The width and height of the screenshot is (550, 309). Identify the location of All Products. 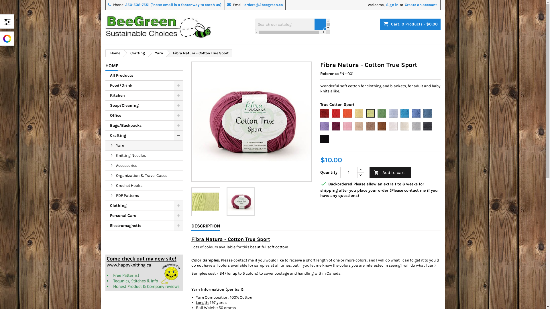
(144, 76).